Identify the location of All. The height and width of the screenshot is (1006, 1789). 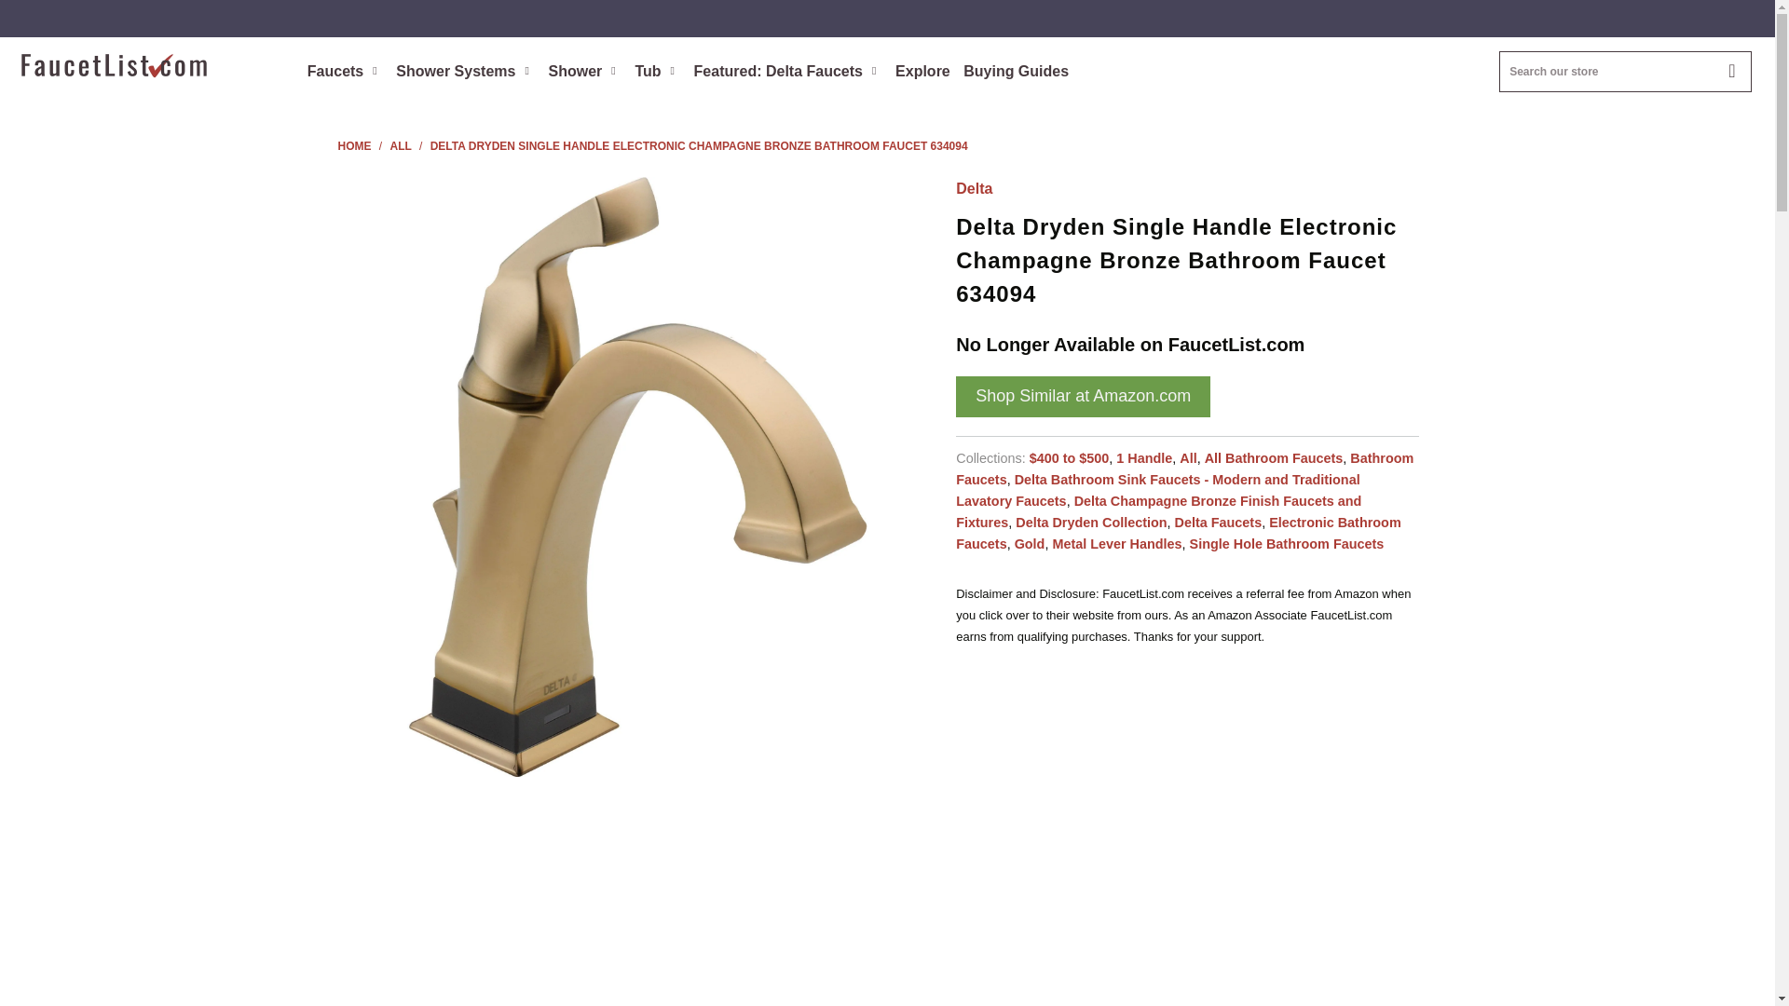
(1187, 458).